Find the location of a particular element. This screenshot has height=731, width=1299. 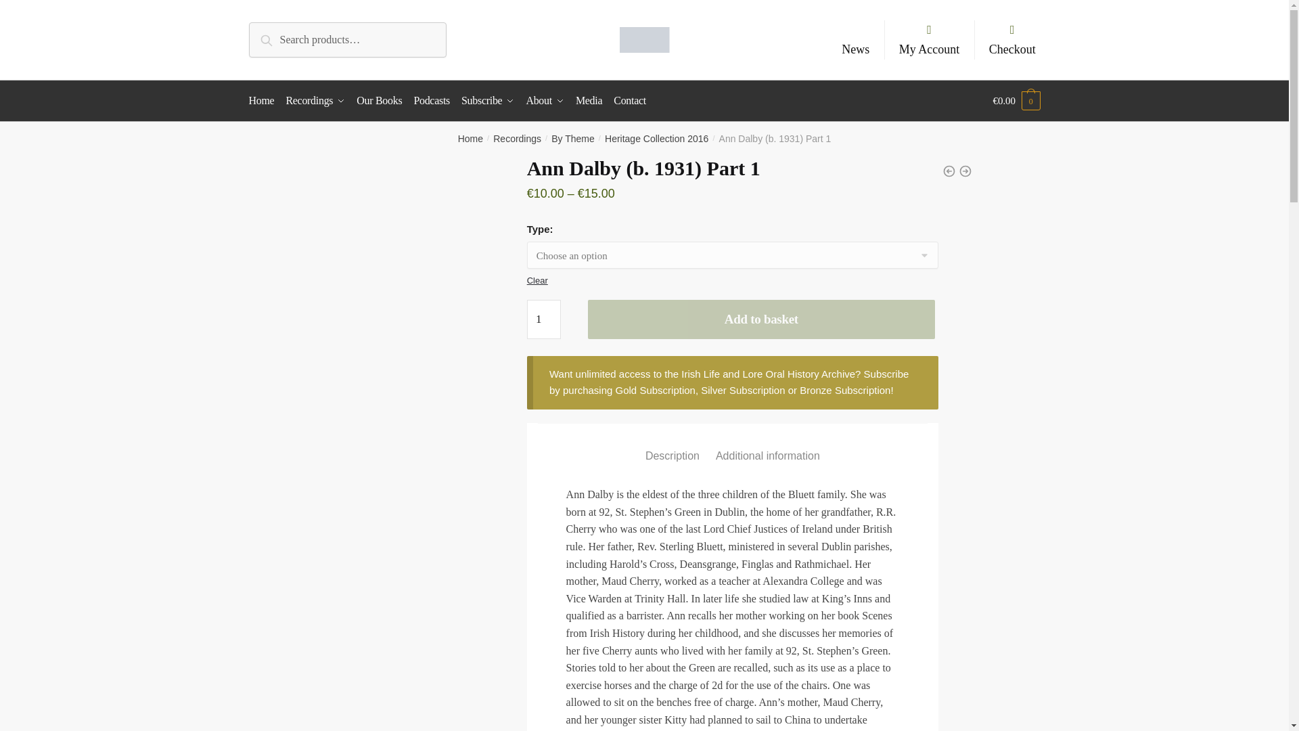

Contact is located at coordinates (629, 100).